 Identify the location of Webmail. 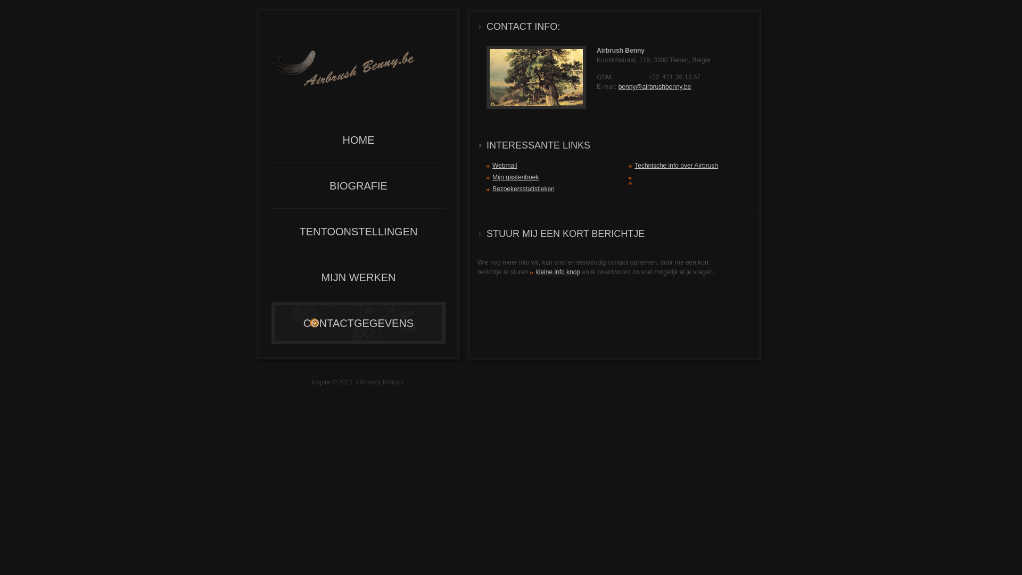
(505, 166).